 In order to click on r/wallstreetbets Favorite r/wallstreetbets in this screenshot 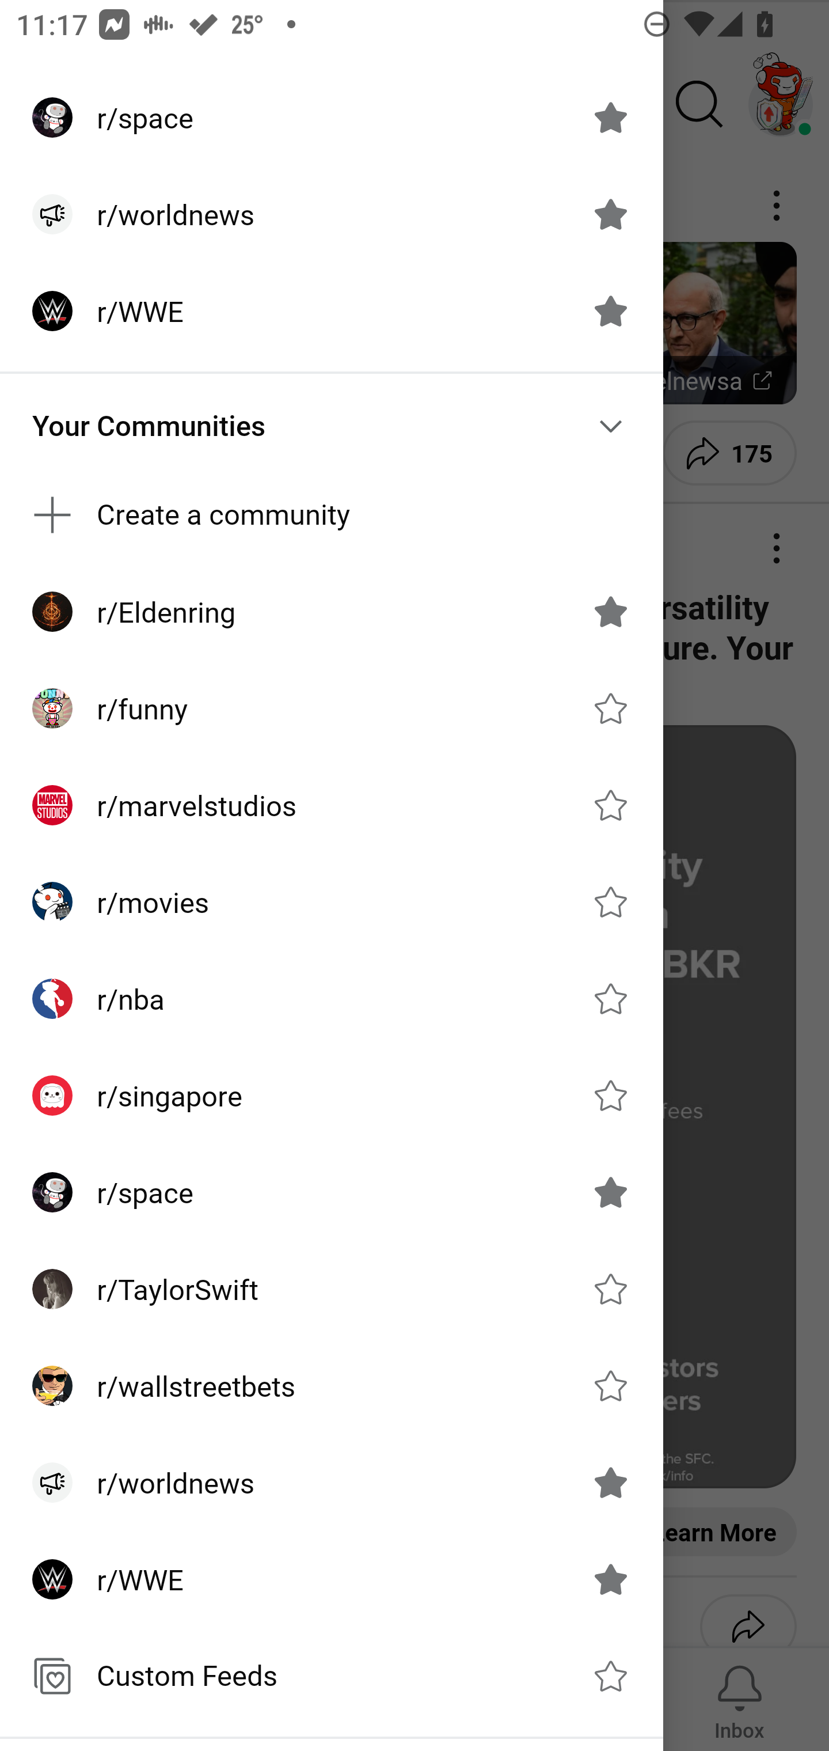, I will do `click(332, 1386)`.